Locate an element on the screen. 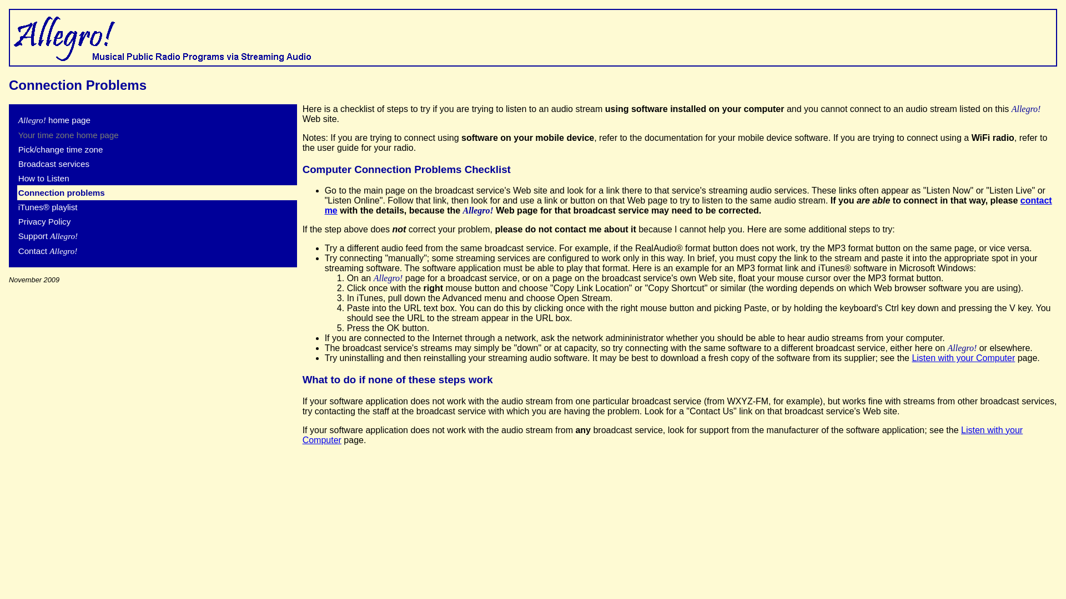  Contact Allegro! is located at coordinates (48, 251).